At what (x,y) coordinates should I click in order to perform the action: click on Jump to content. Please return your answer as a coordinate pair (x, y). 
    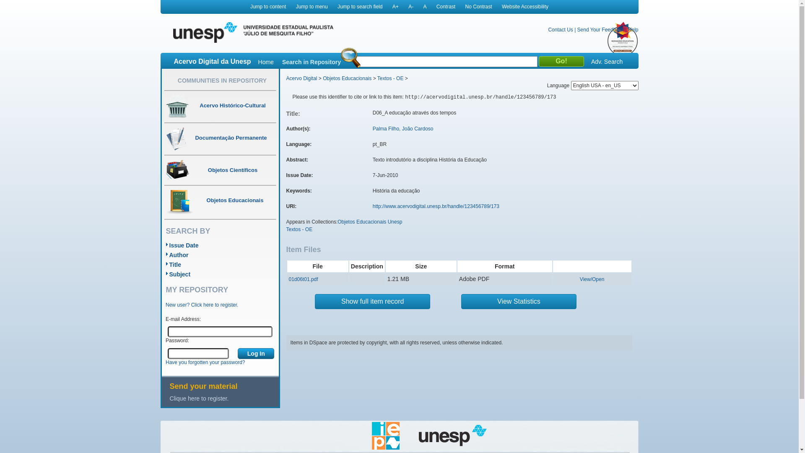
    Looking at the image, I should click on (268, 7).